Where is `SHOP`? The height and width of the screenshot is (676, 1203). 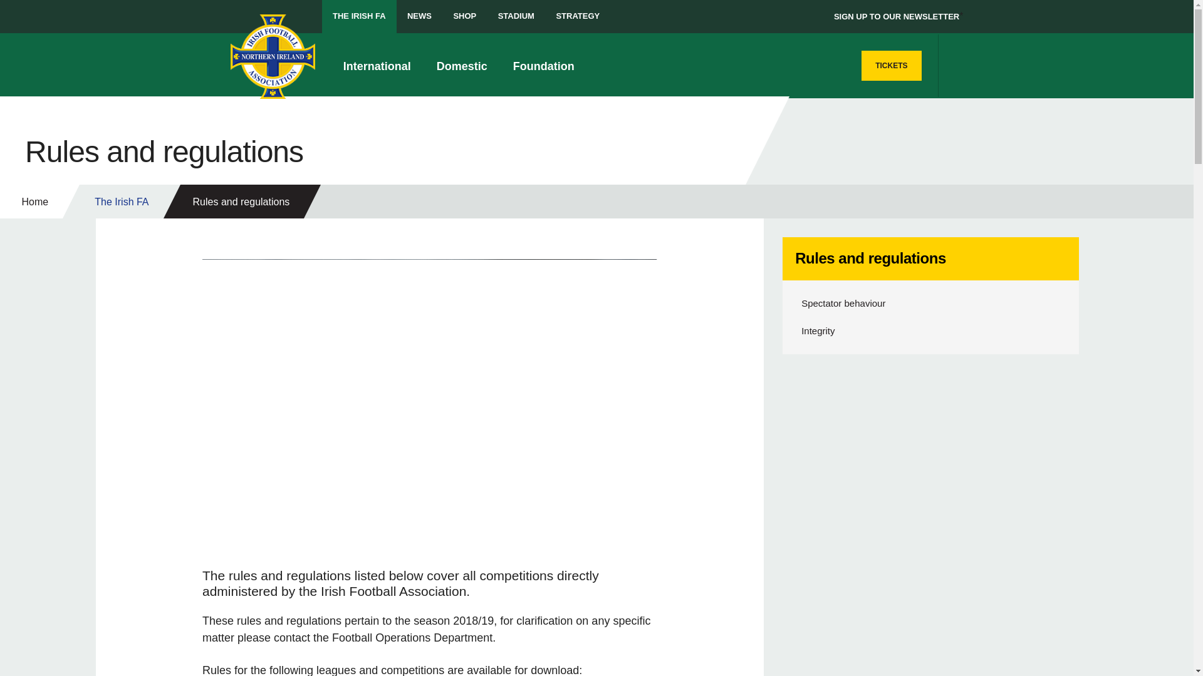 SHOP is located at coordinates (465, 16).